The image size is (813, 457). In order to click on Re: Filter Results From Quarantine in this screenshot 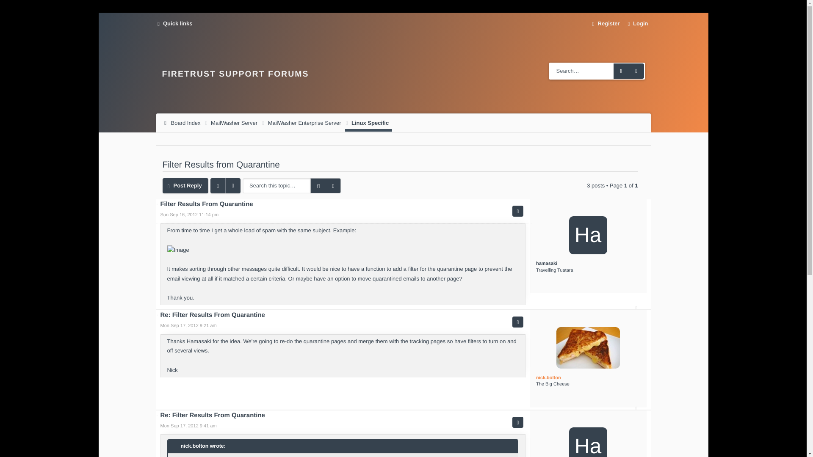, I will do `click(213, 316)`.